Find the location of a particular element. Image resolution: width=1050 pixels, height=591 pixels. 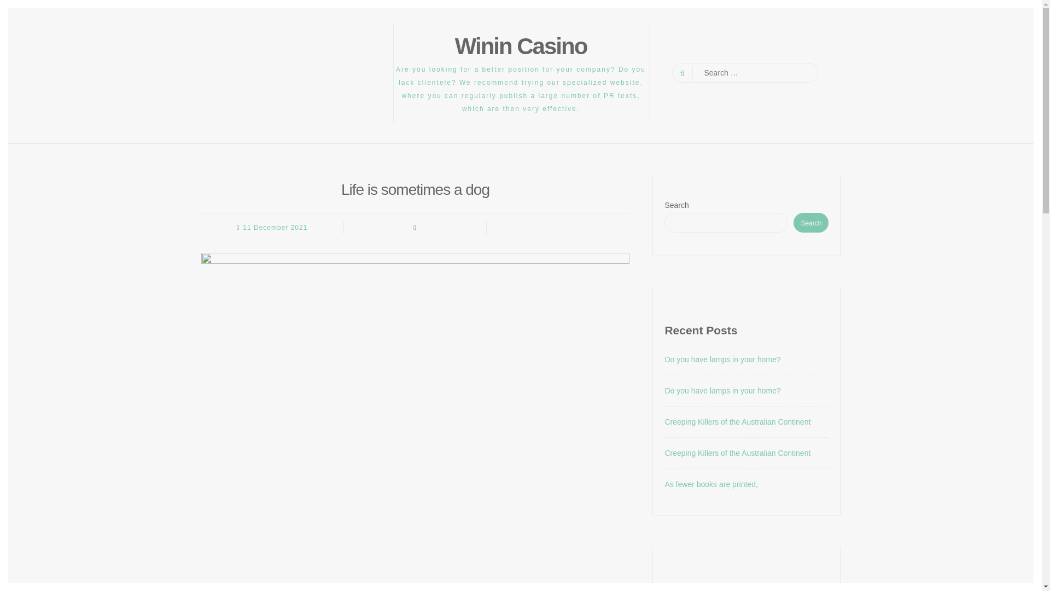

11 December 2021 is located at coordinates (275, 228).